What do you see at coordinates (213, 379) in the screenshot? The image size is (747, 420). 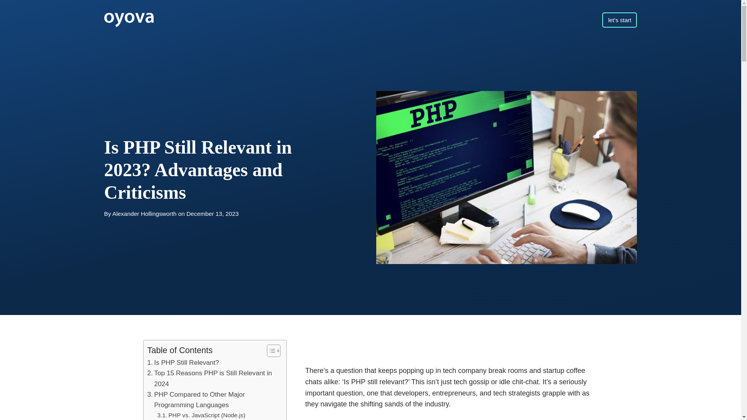 I see `Top 15 Reasons PHP is Still Relevant in 2024` at bounding box center [213, 379].